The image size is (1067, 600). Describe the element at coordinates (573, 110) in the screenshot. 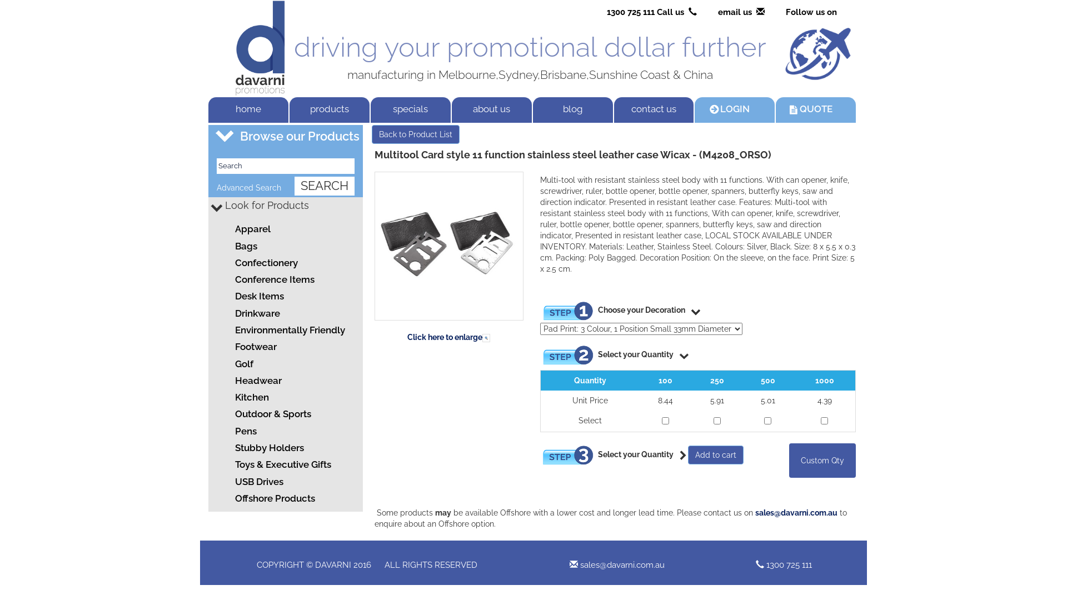

I see `blog` at that location.